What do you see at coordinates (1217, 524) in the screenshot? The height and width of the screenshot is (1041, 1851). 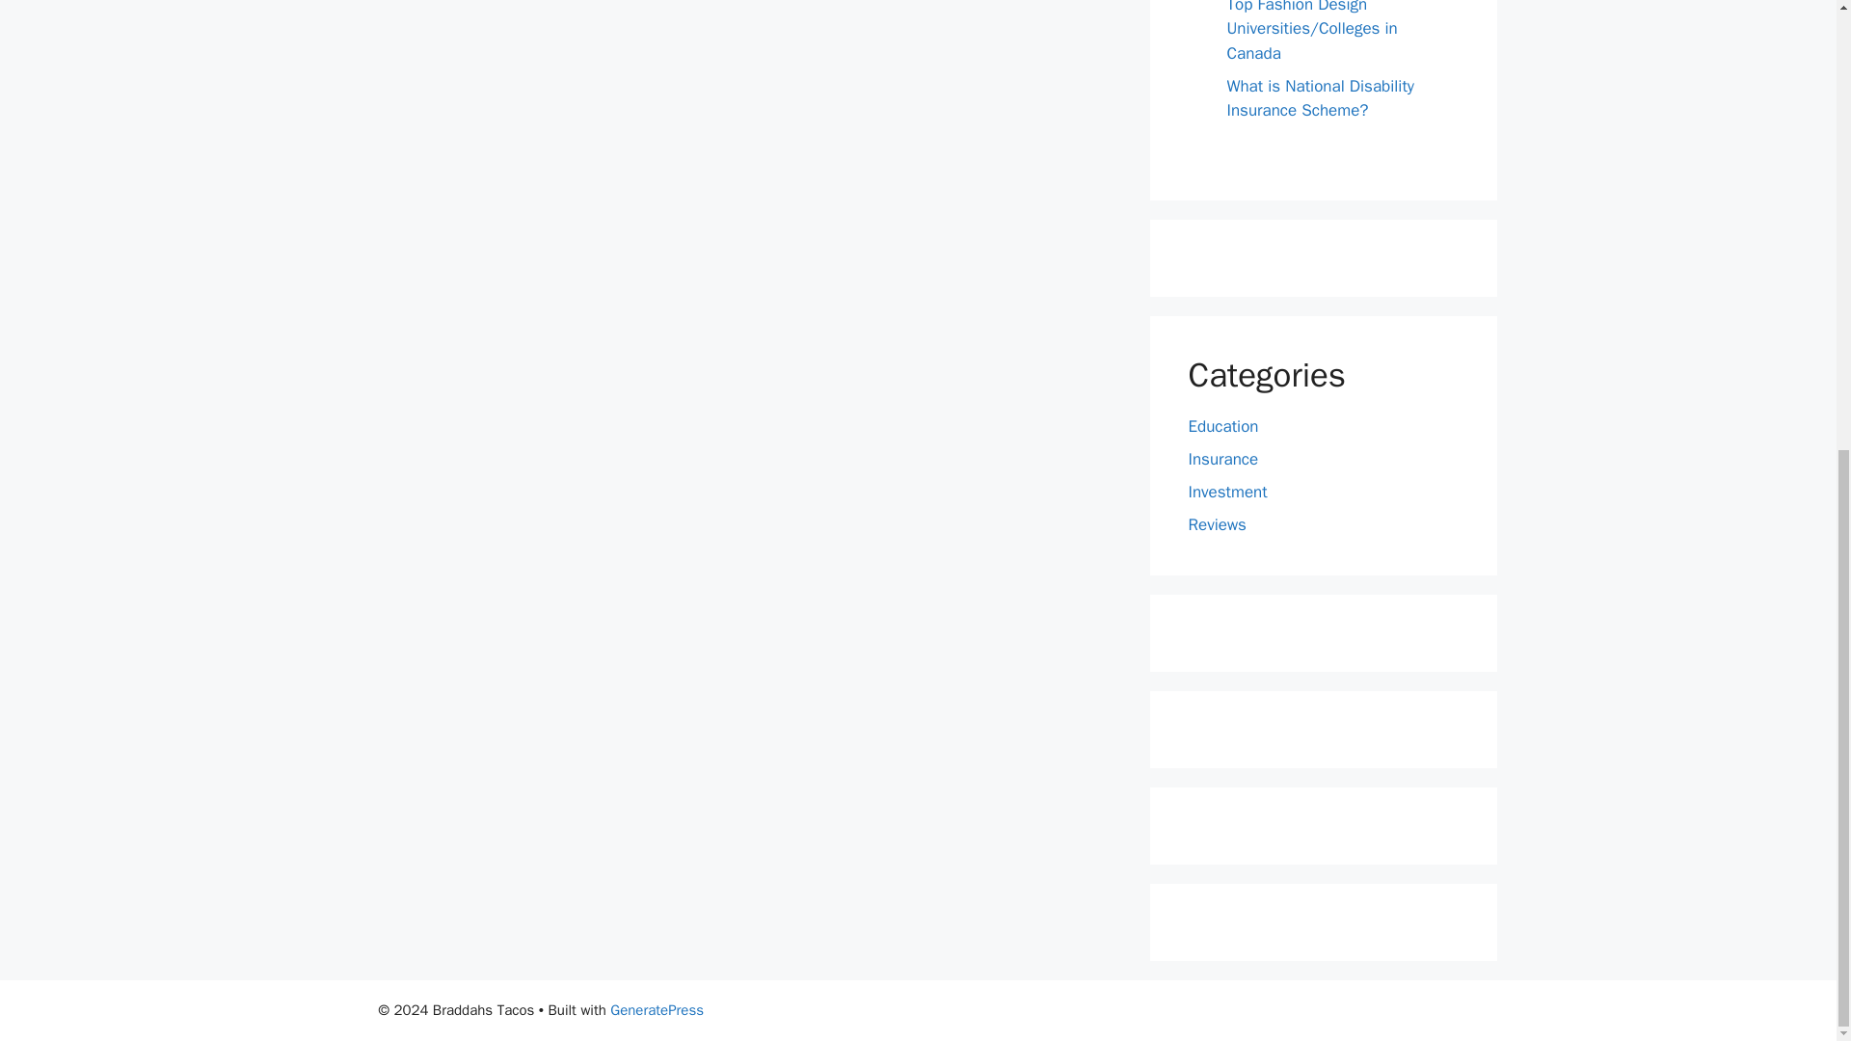 I see `Reviews` at bounding box center [1217, 524].